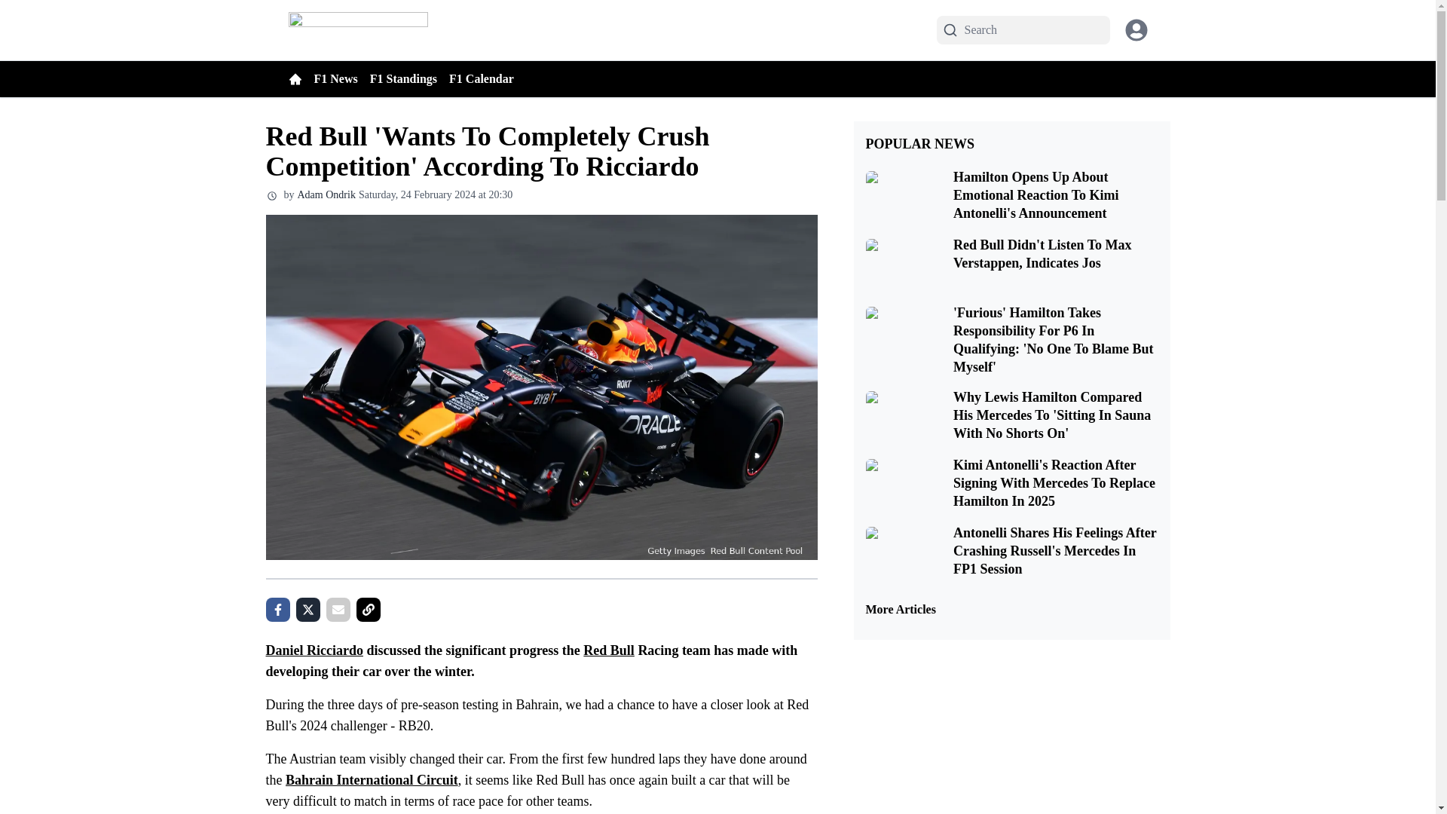 The image size is (1447, 814). Describe the element at coordinates (294, 79) in the screenshot. I see `home` at that location.